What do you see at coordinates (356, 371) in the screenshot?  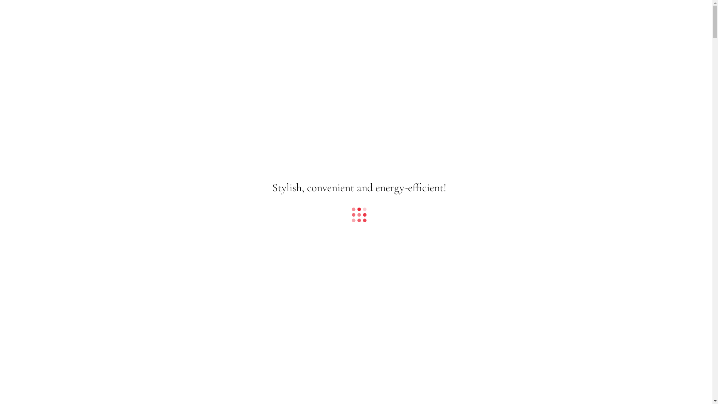 I see `264 MATHER STREET` at bounding box center [356, 371].